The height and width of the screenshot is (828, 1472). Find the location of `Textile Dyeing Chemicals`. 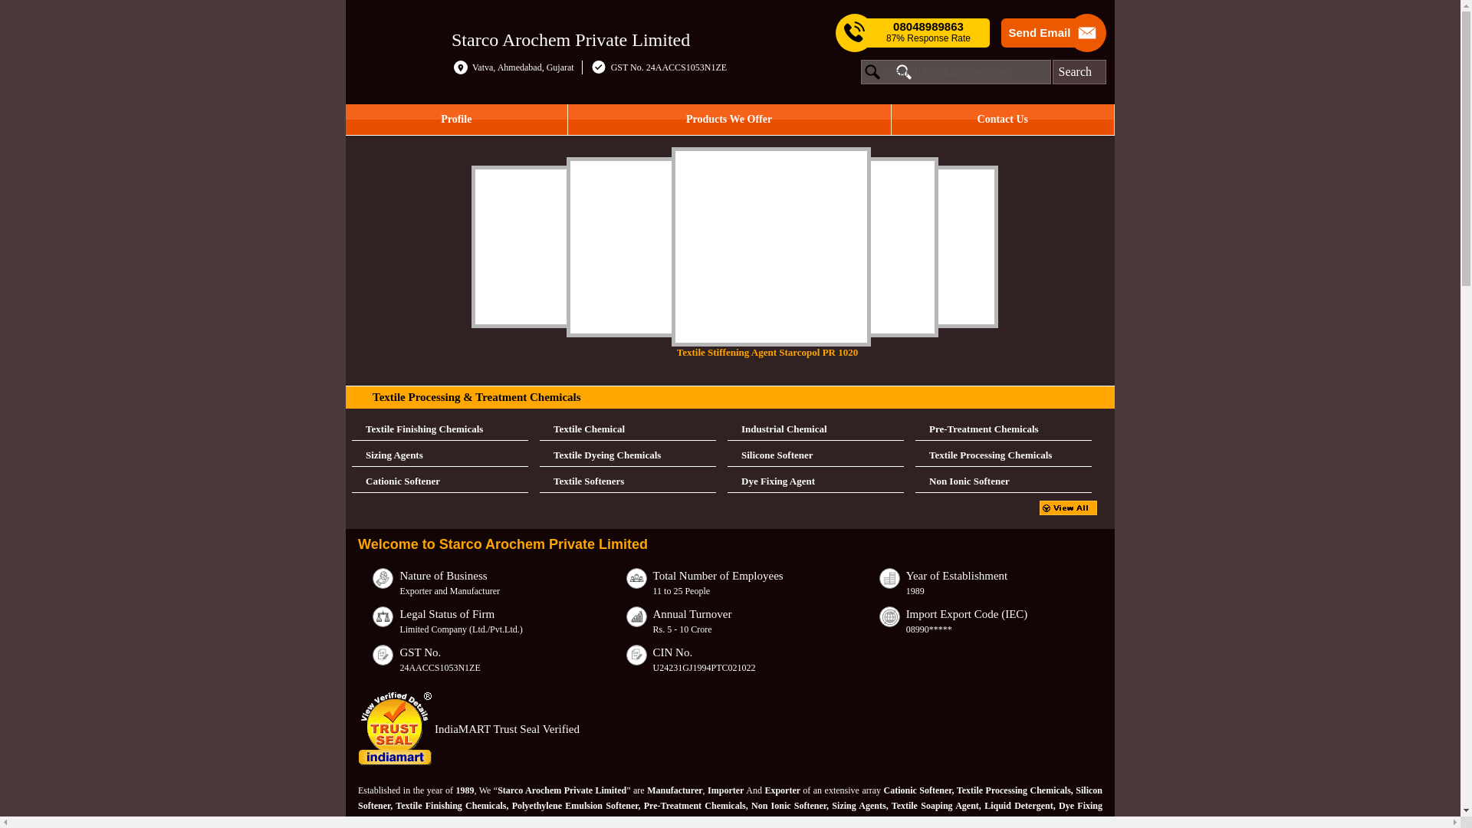

Textile Dyeing Chemicals is located at coordinates (627, 455).